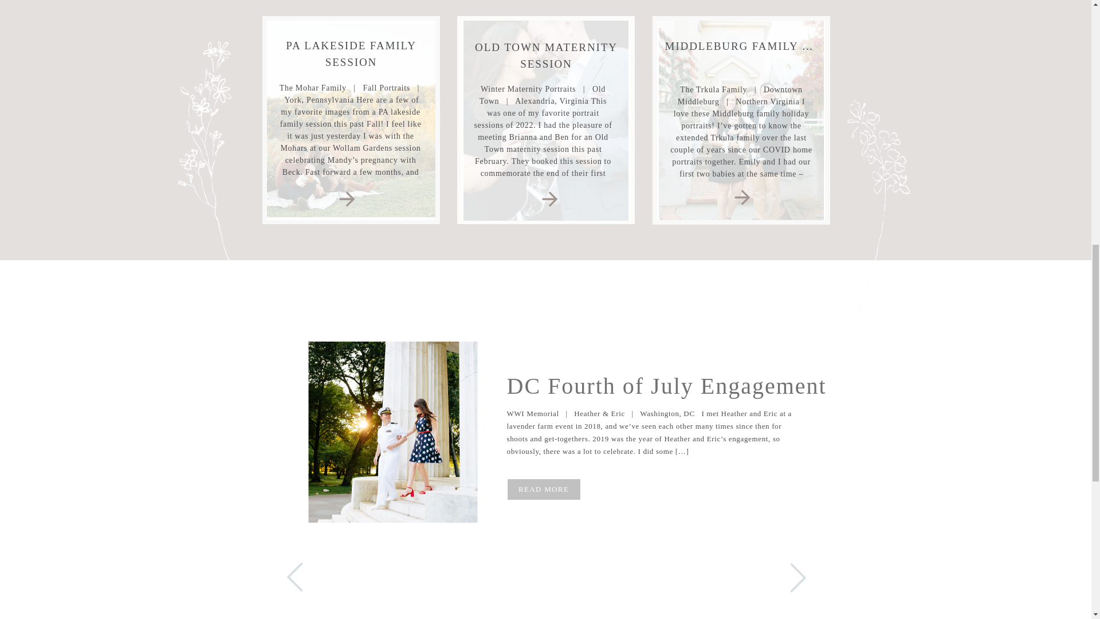 This screenshot has height=619, width=1100. What do you see at coordinates (796, 46) in the screenshot?
I see `MIDDLEBURG FAMILY HOLIDAY PORTRAITS` at bounding box center [796, 46].